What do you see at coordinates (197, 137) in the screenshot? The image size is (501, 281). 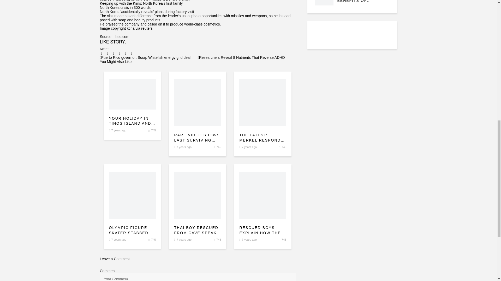 I see `Rare video shows last surviving member of Amazonian tribe` at bounding box center [197, 137].